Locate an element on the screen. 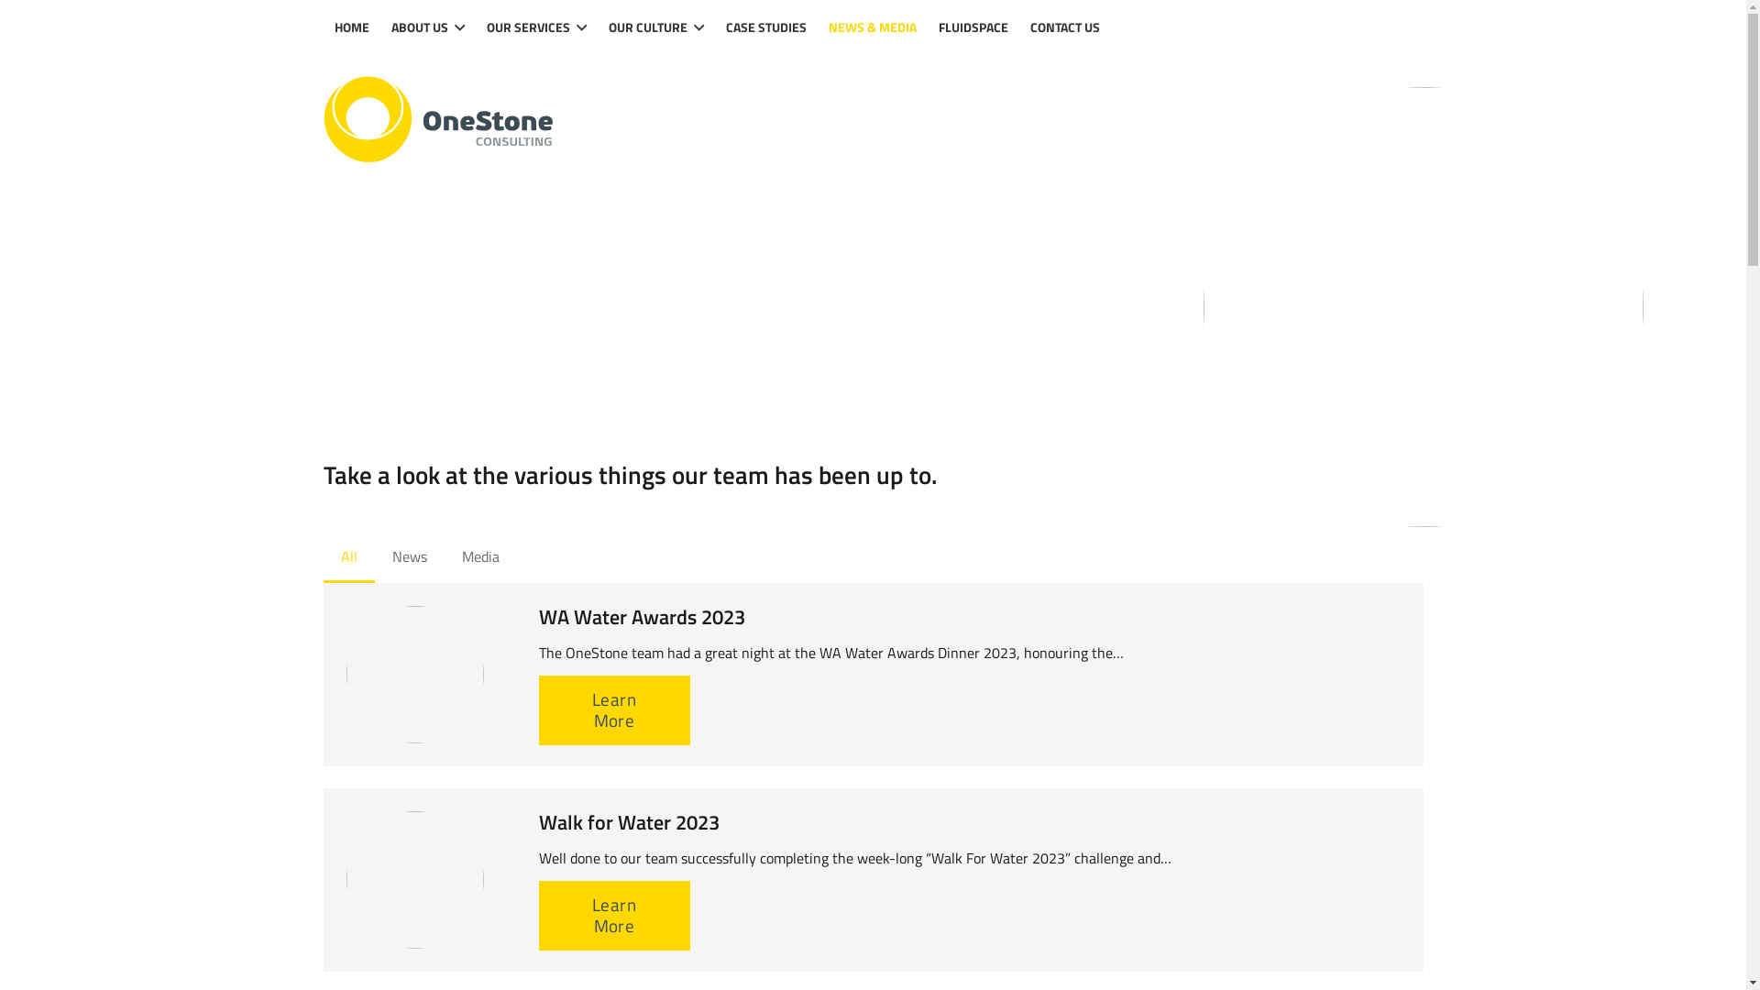 The width and height of the screenshot is (1760, 990). Media is located at coordinates (480, 558).